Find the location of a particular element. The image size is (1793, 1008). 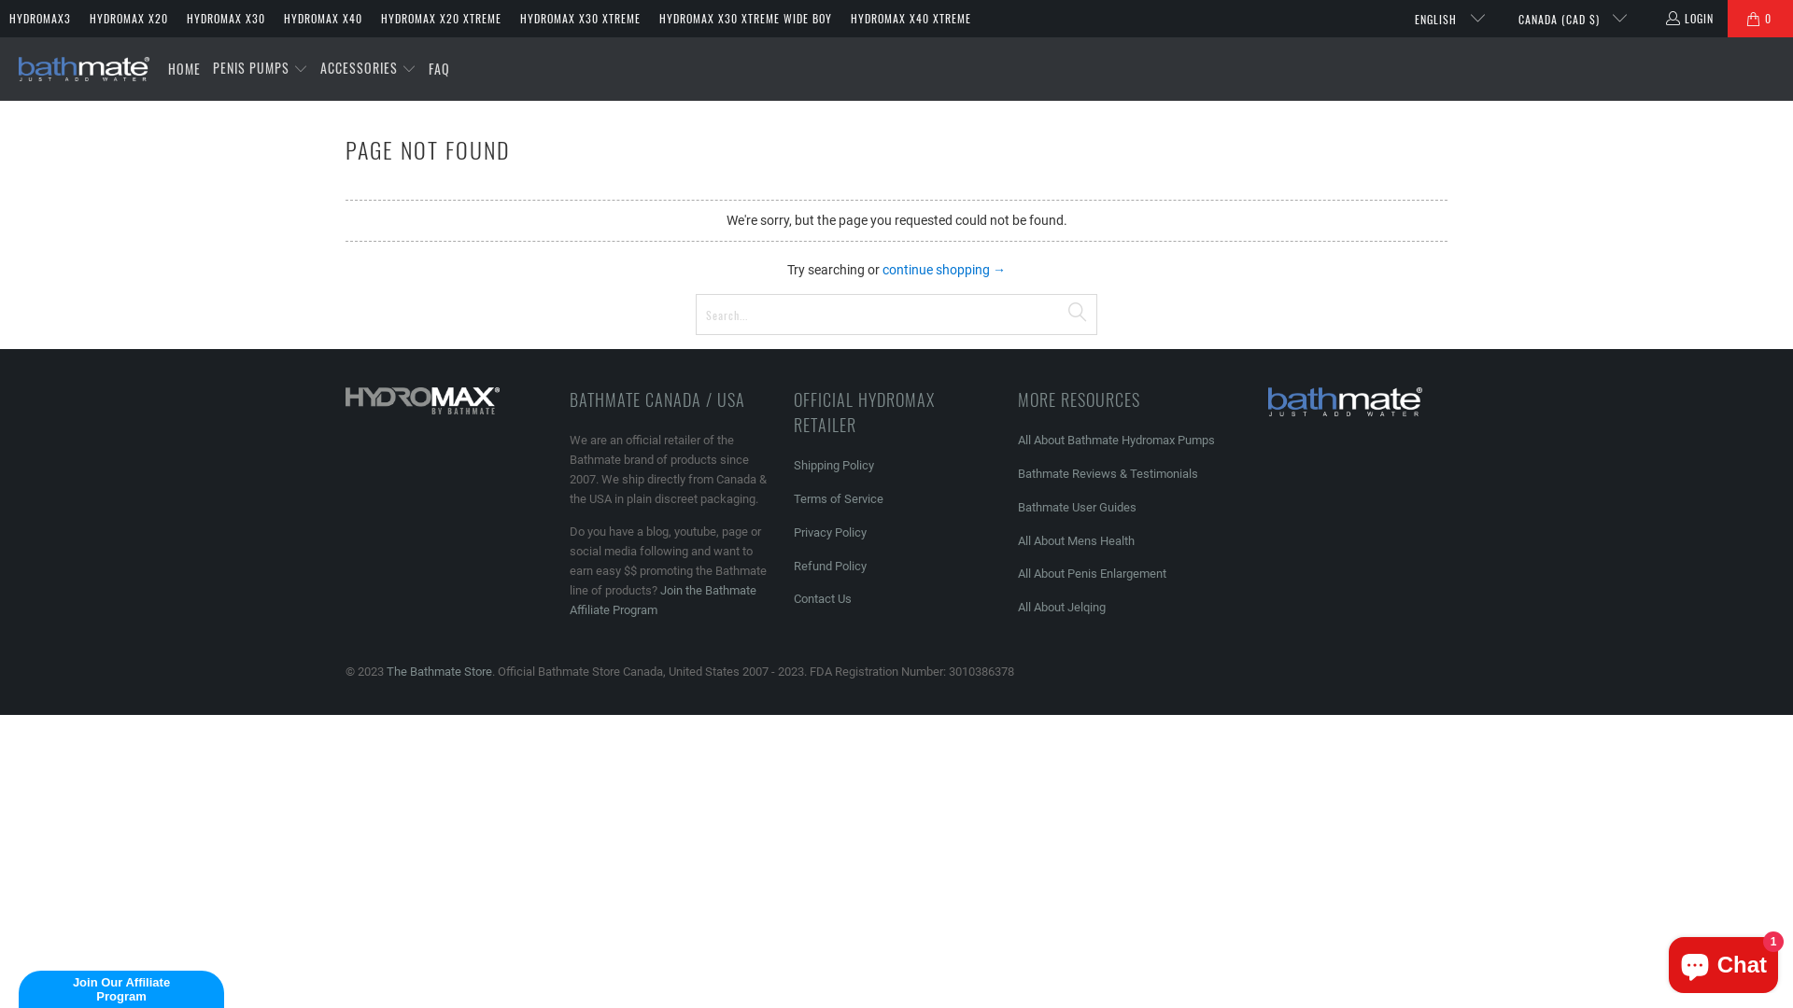

The Bathmate Store is located at coordinates (439, 672).